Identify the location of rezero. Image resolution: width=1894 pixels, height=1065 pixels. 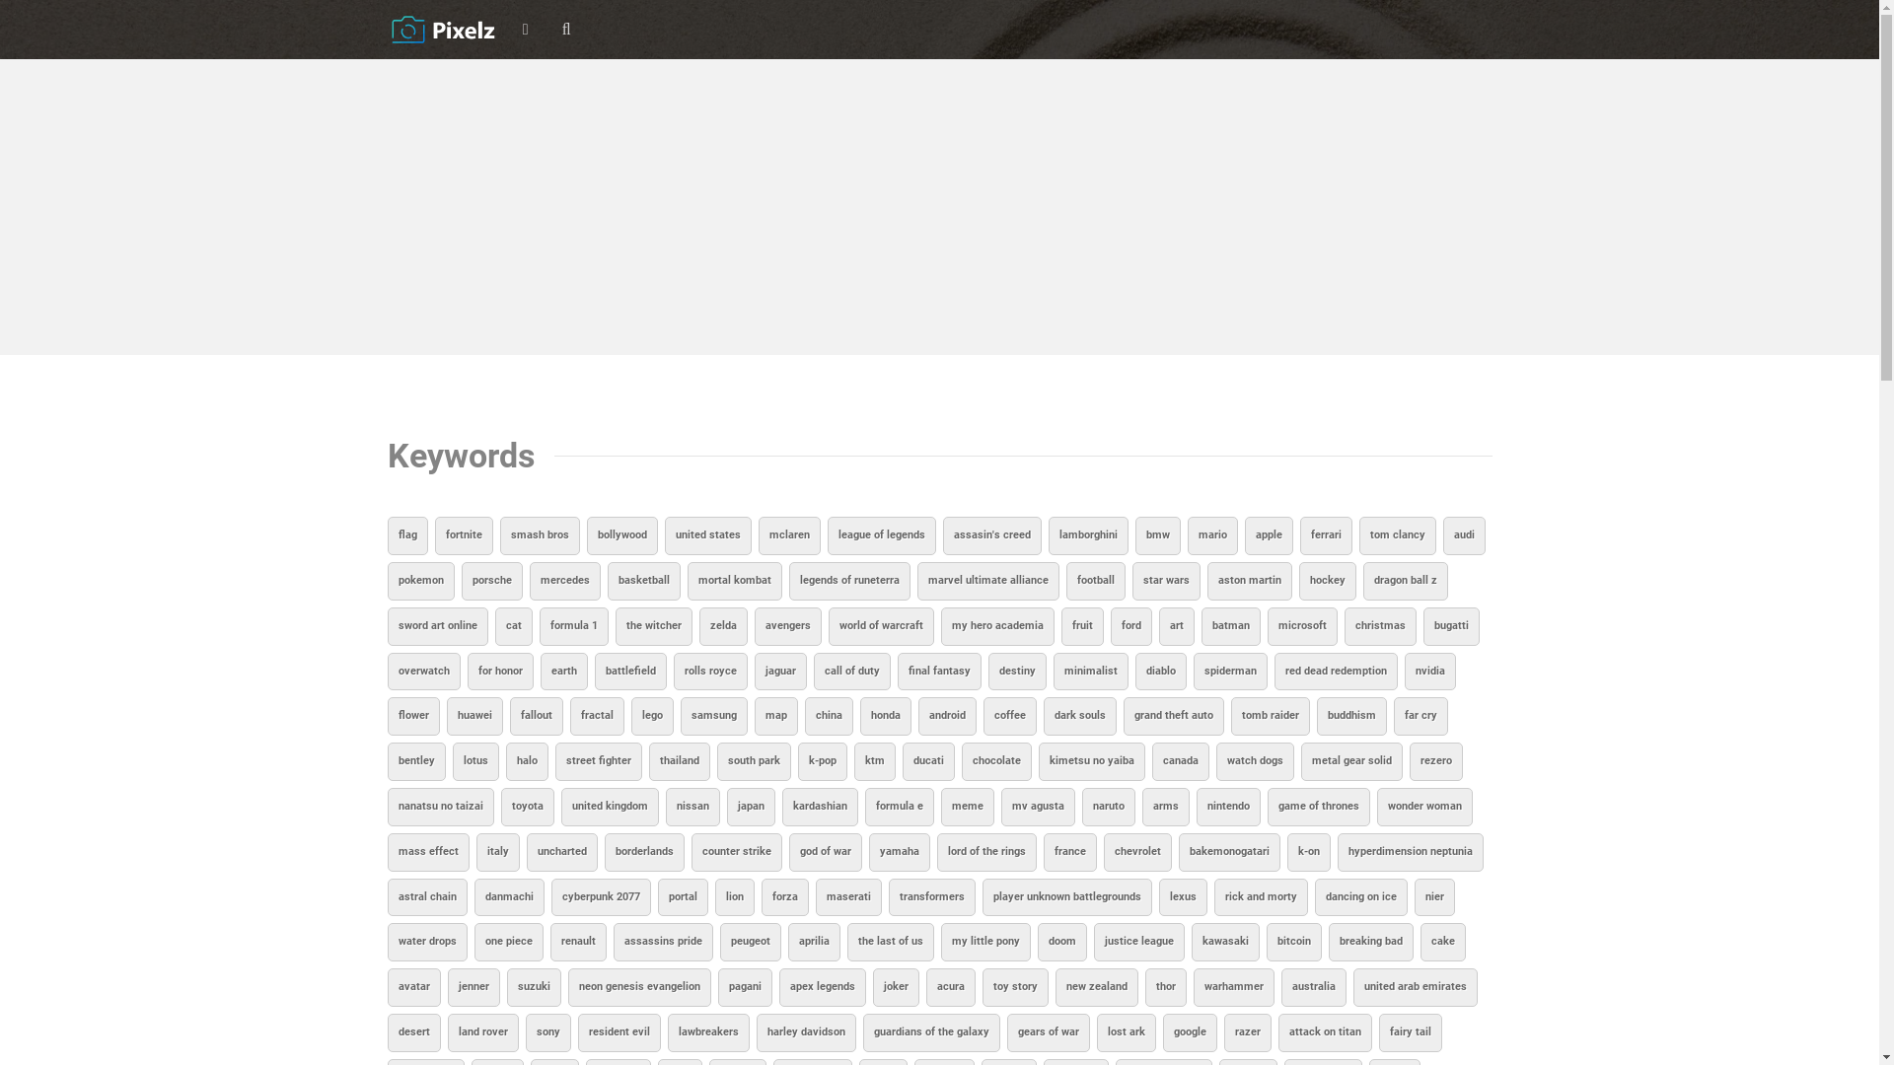
(1435, 761).